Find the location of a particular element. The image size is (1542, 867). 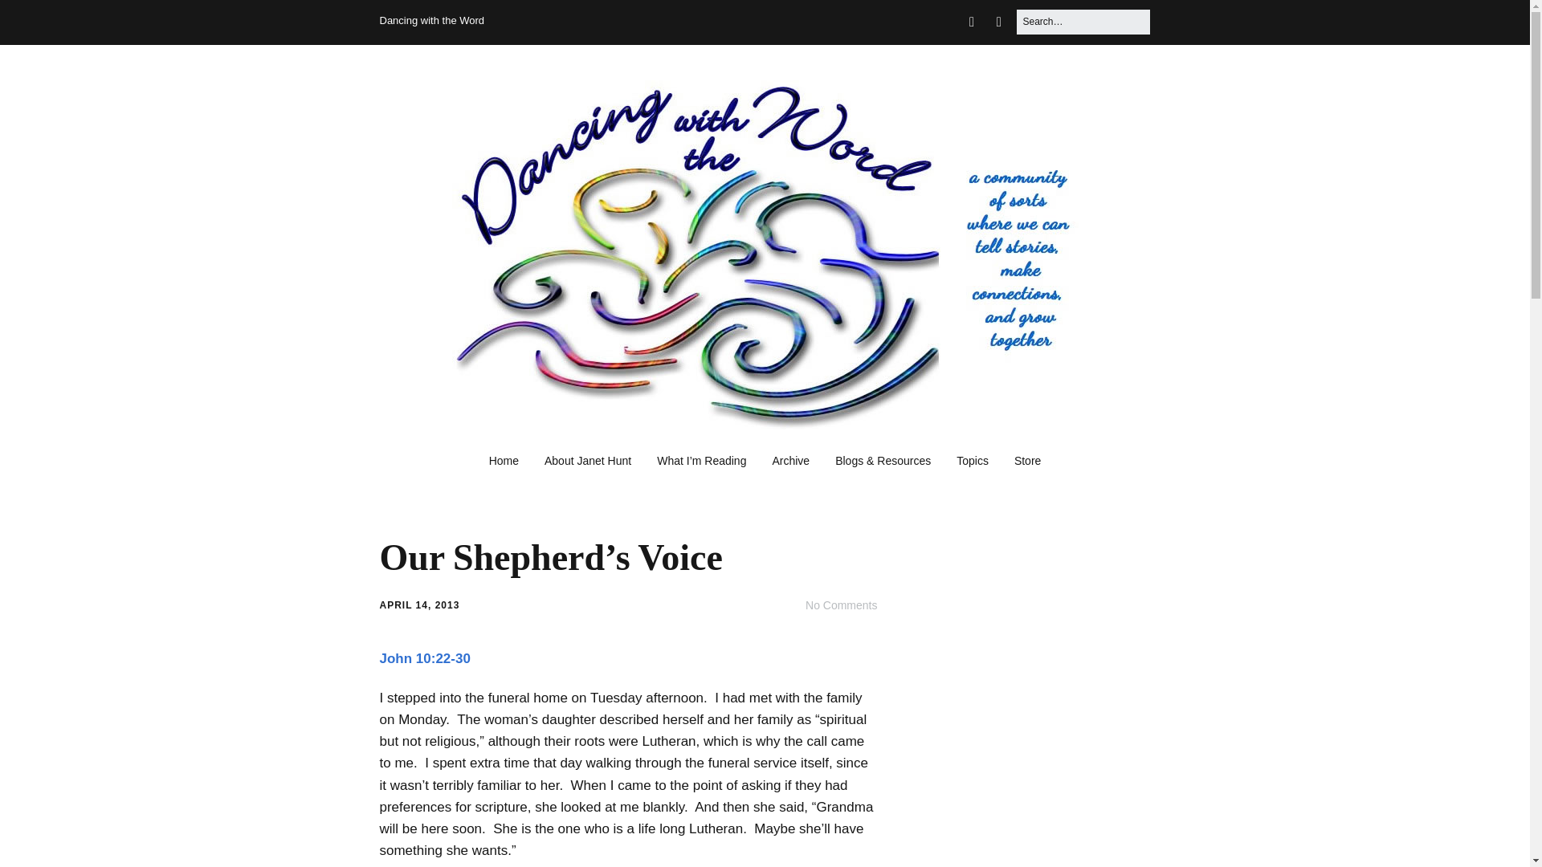

Press Enter to submit your search is located at coordinates (1083, 22).